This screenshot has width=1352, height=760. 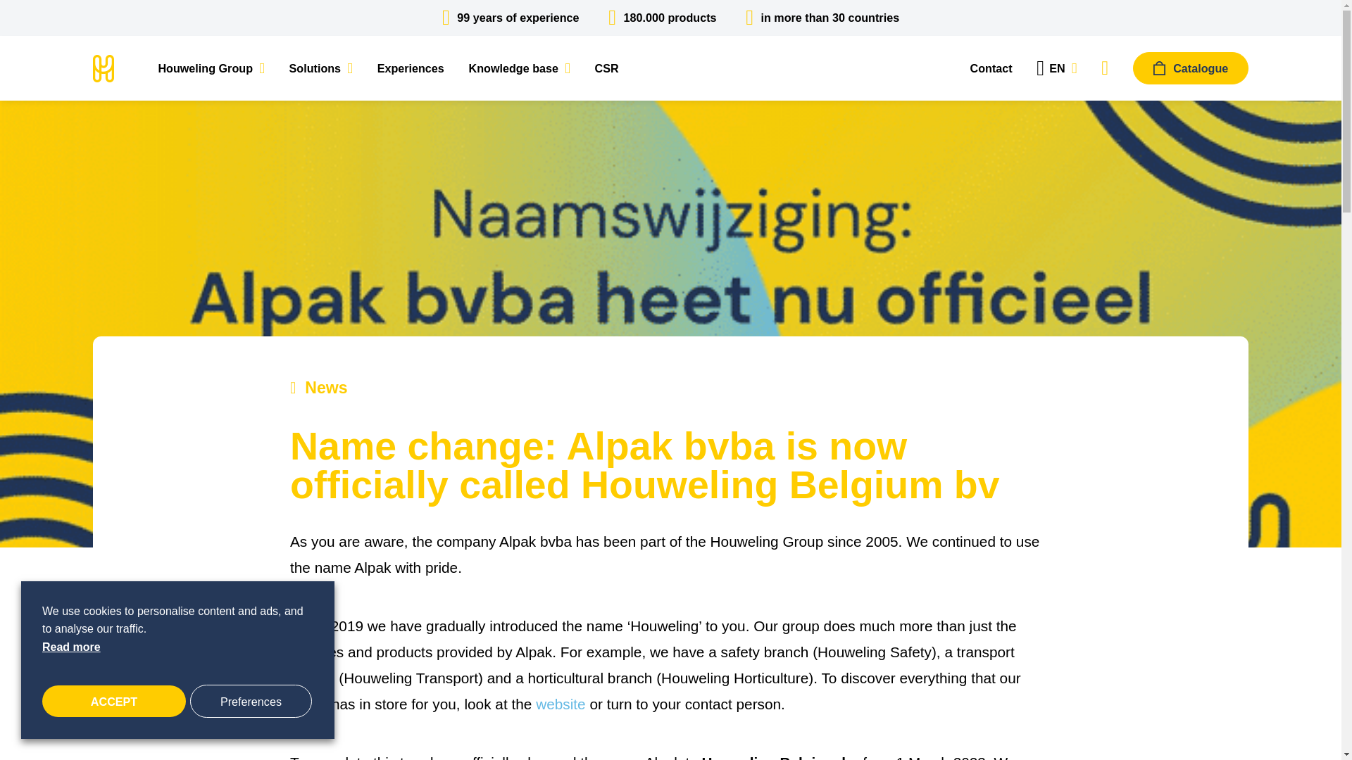 What do you see at coordinates (518, 68) in the screenshot?
I see `Knowledge base` at bounding box center [518, 68].